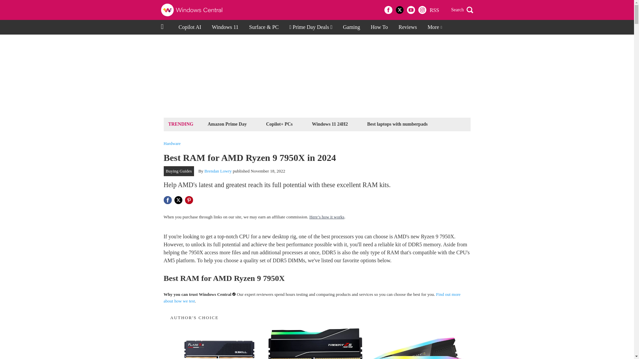 The image size is (639, 359). Describe the element at coordinates (408, 27) in the screenshot. I see `Reviews` at that location.